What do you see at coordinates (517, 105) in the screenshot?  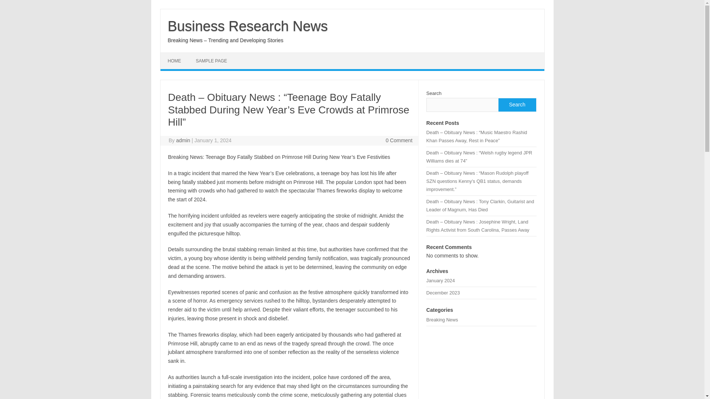 I see `Search` at bounding box center [517, 105].